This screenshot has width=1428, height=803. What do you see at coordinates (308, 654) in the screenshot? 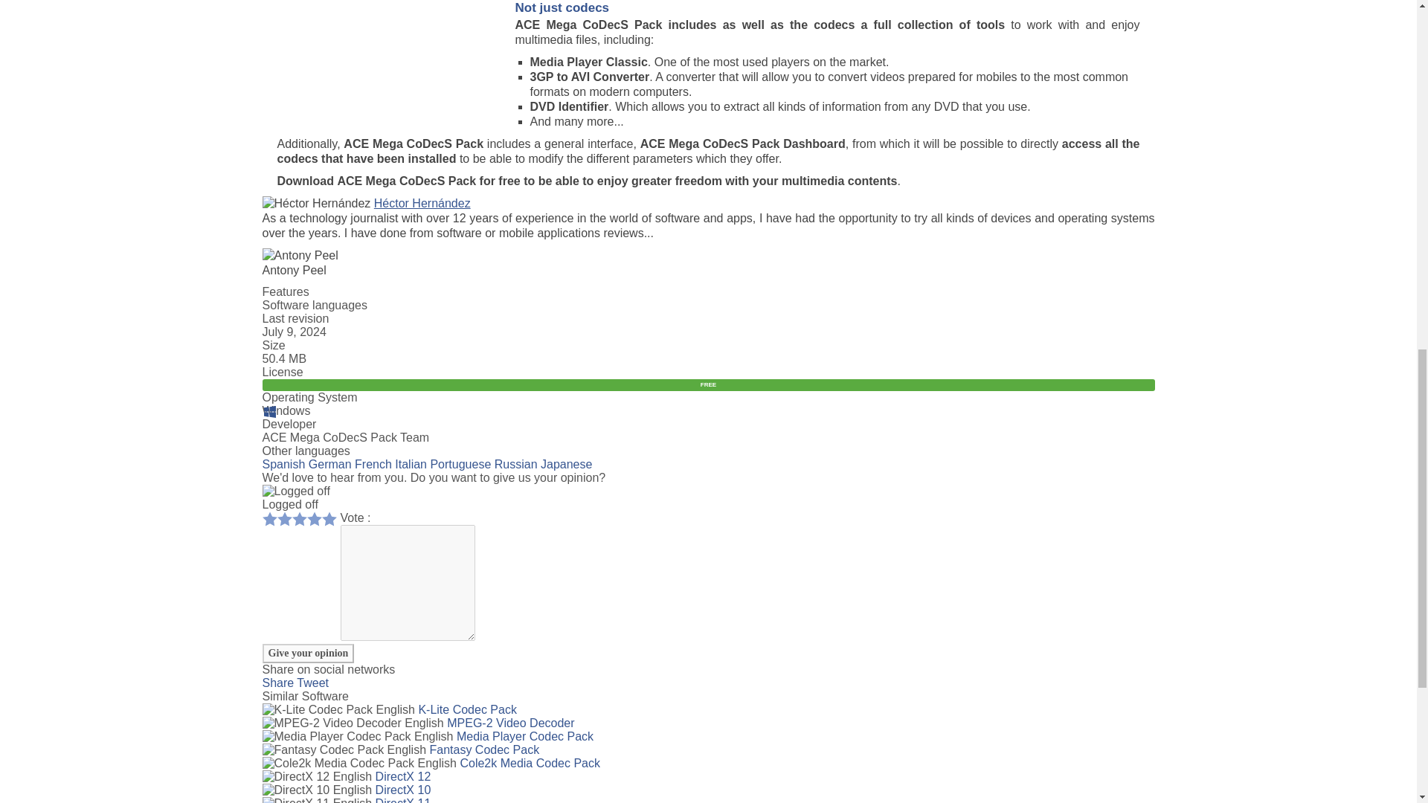
I see `Give your opinion` at bounding box center [308, 654].